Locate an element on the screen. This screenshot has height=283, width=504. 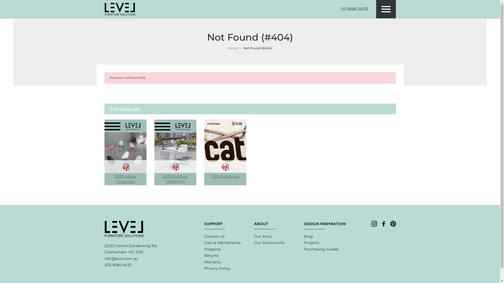
Projects is located at coordinates (312, 243).